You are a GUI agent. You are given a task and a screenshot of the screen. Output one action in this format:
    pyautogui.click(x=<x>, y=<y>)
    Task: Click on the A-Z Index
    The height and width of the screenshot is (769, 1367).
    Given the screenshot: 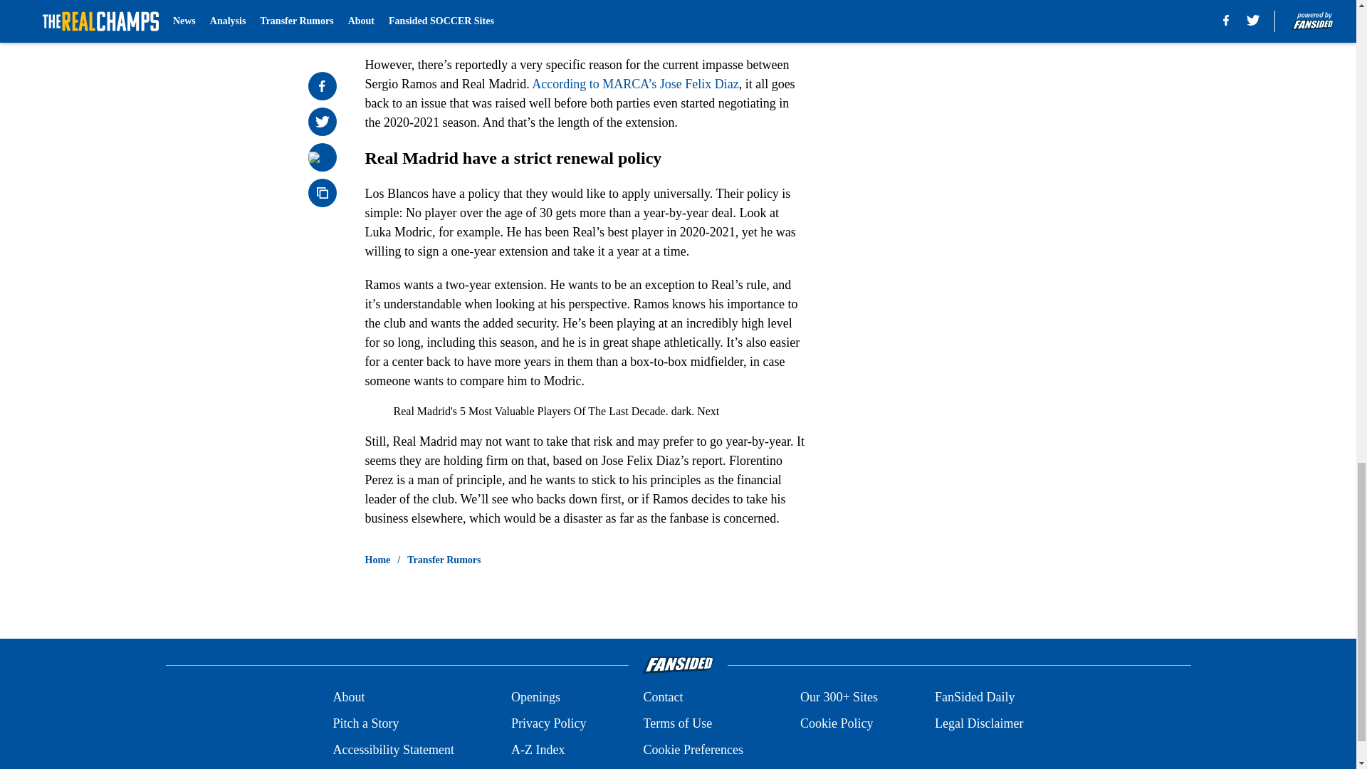 What is the action you would take?
    pyautogui.click(x=538, y=750)
    